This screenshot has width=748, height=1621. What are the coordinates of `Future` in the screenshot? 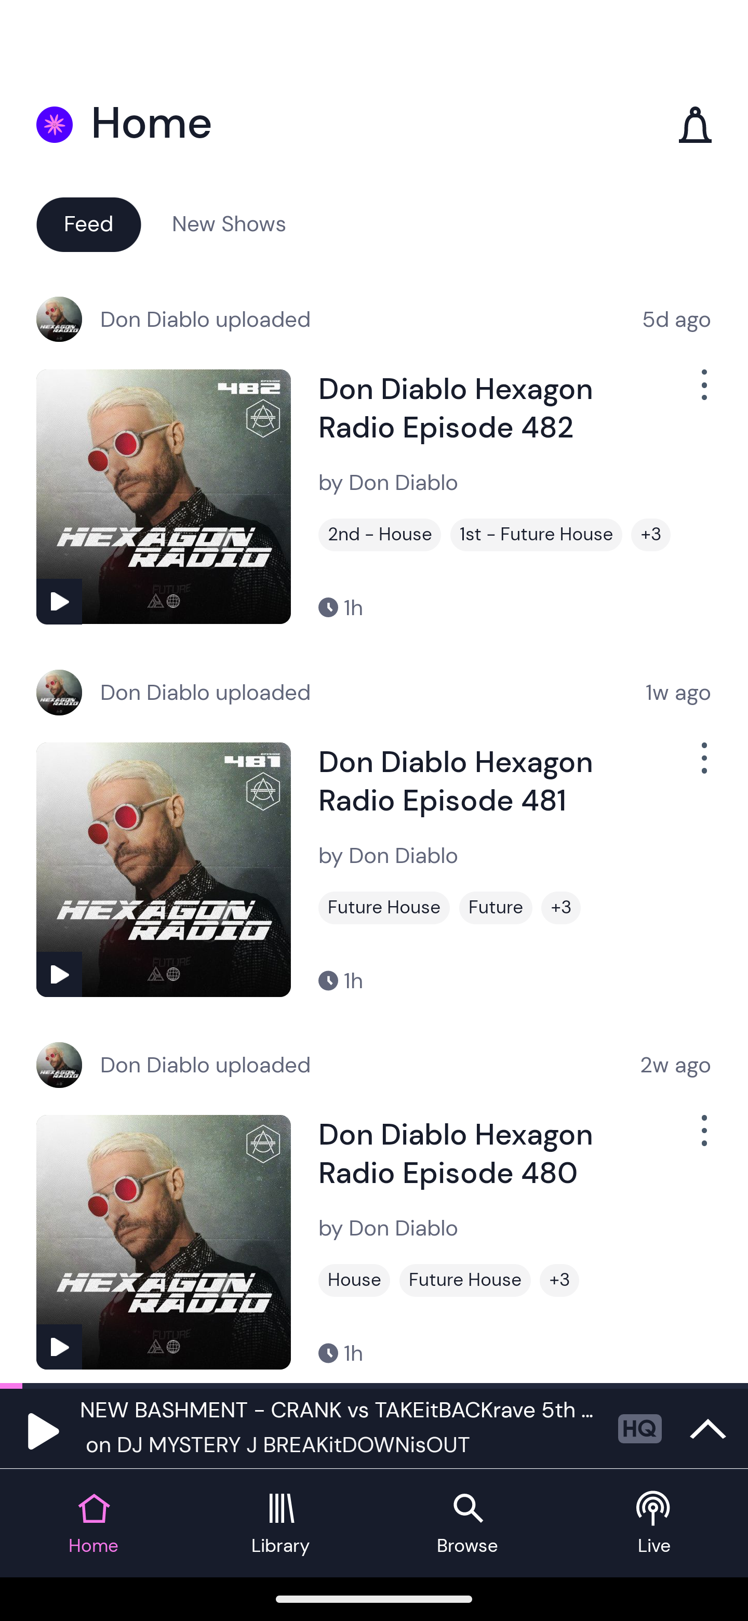 It's located at (496, 908).